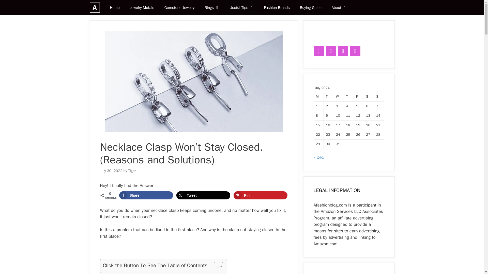 This screenshot has width=488, height=274. I want to click on Share on Facebook, so click(146, 195).